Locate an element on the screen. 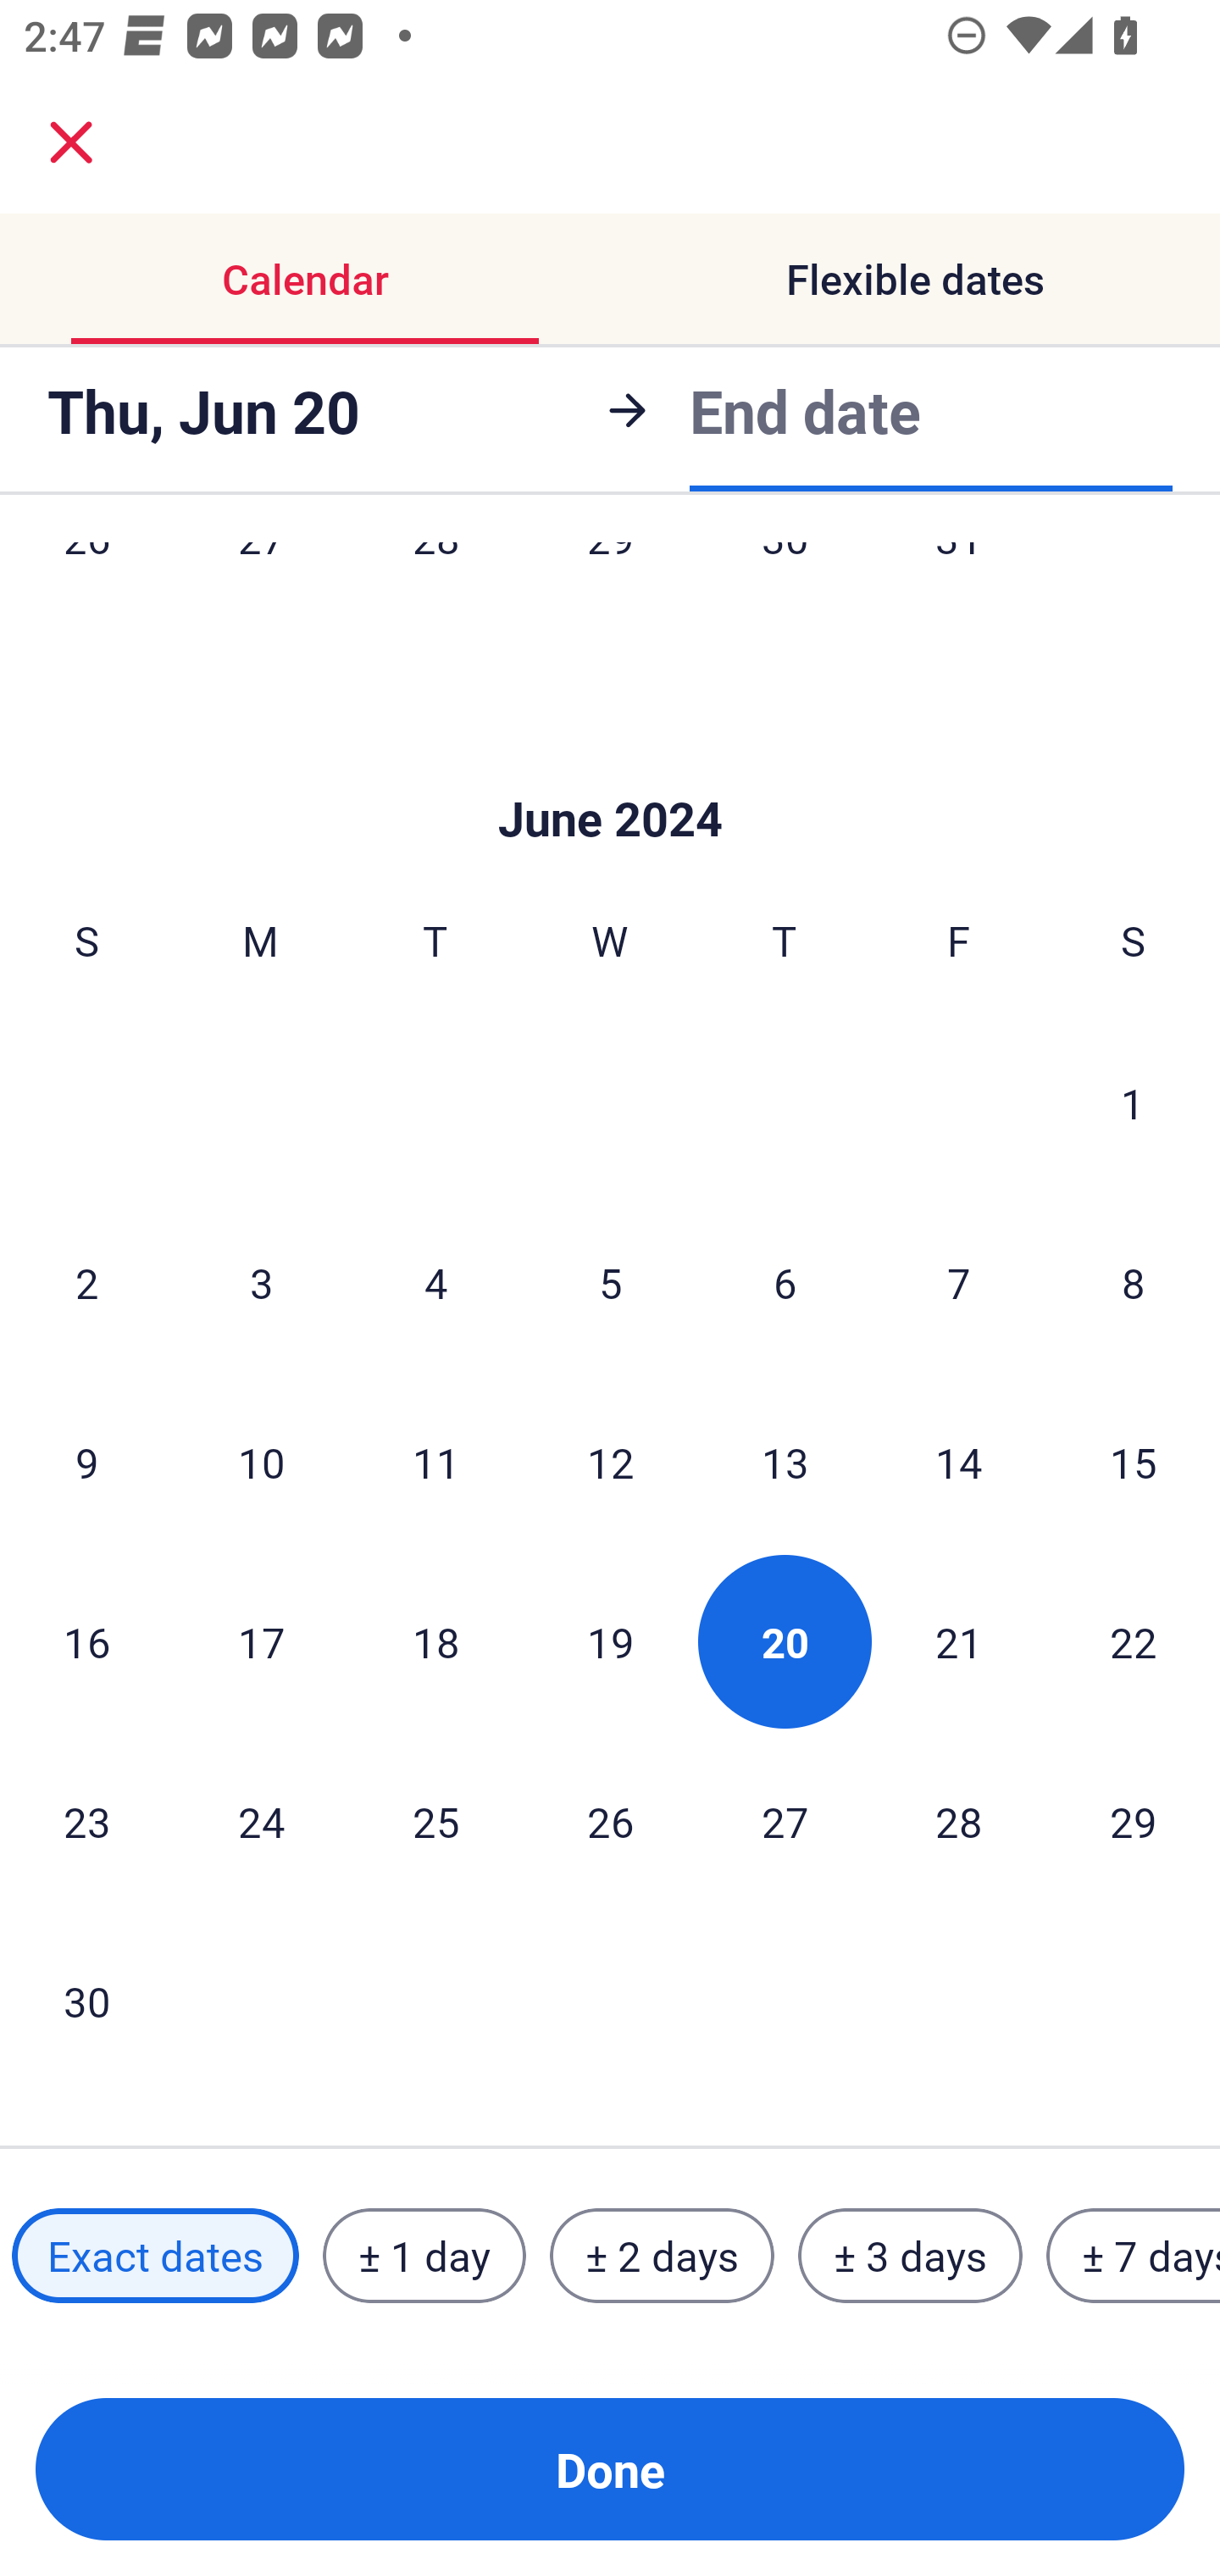 The height and width of the screenshot is (2576, 1220). 11 Tuesday, June 11, 2024 is located at coordinates (435, 1462).